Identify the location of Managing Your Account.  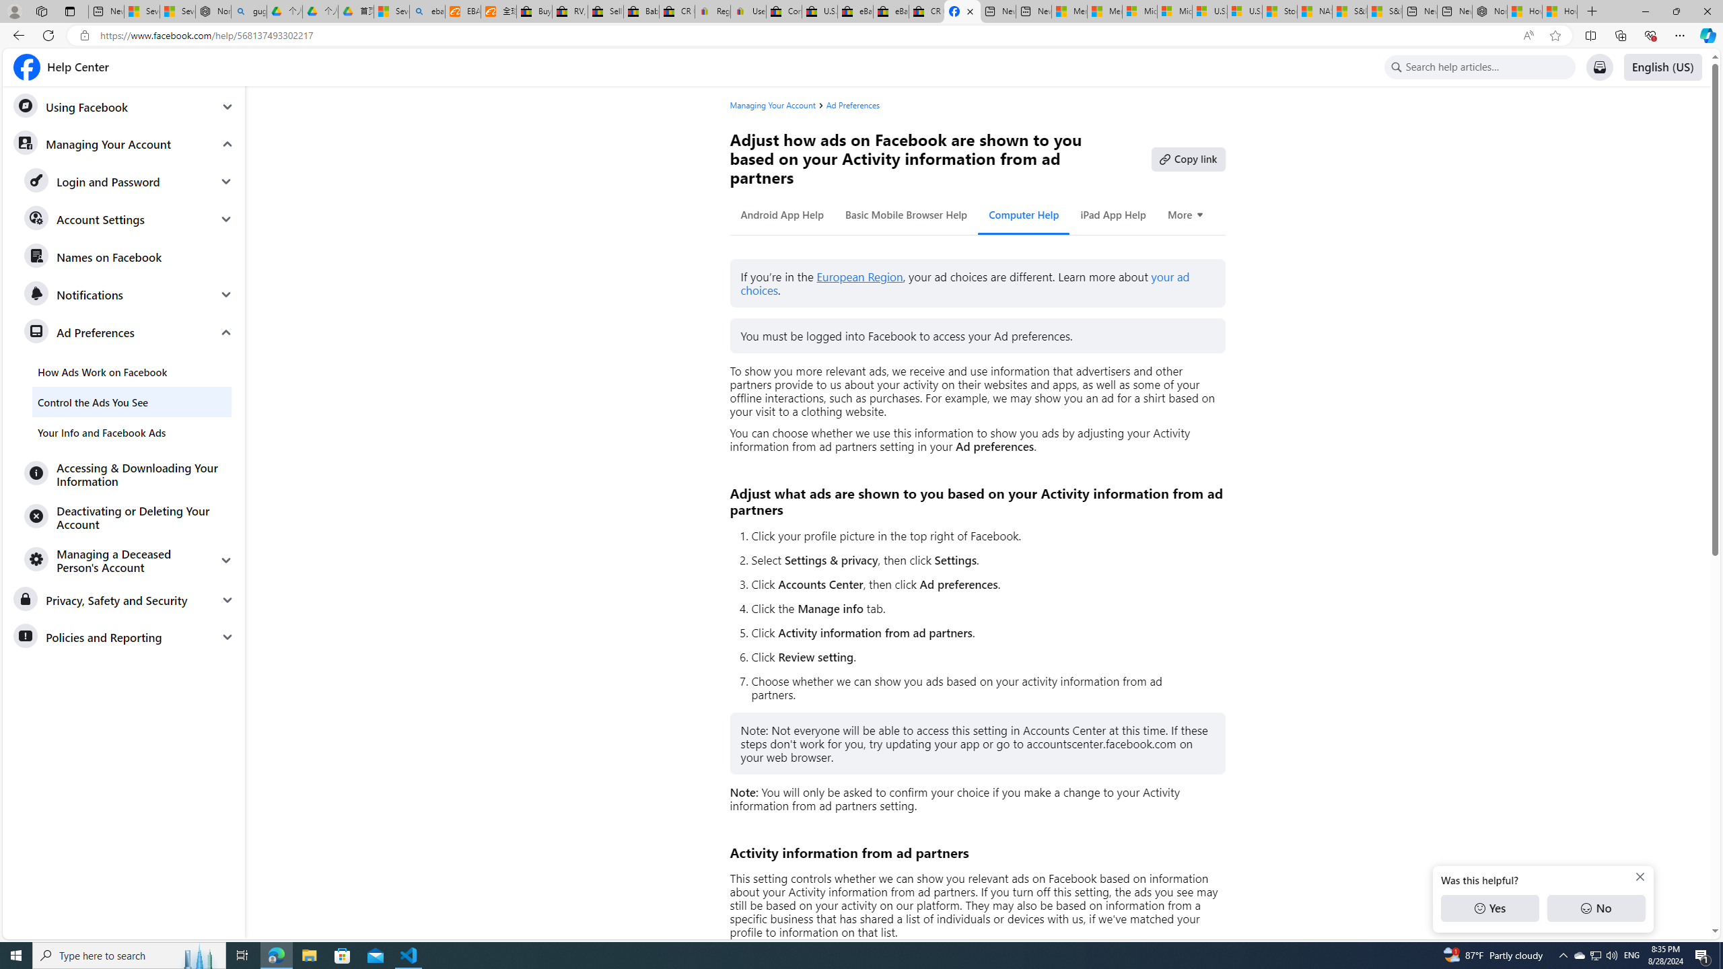
(124, 143).